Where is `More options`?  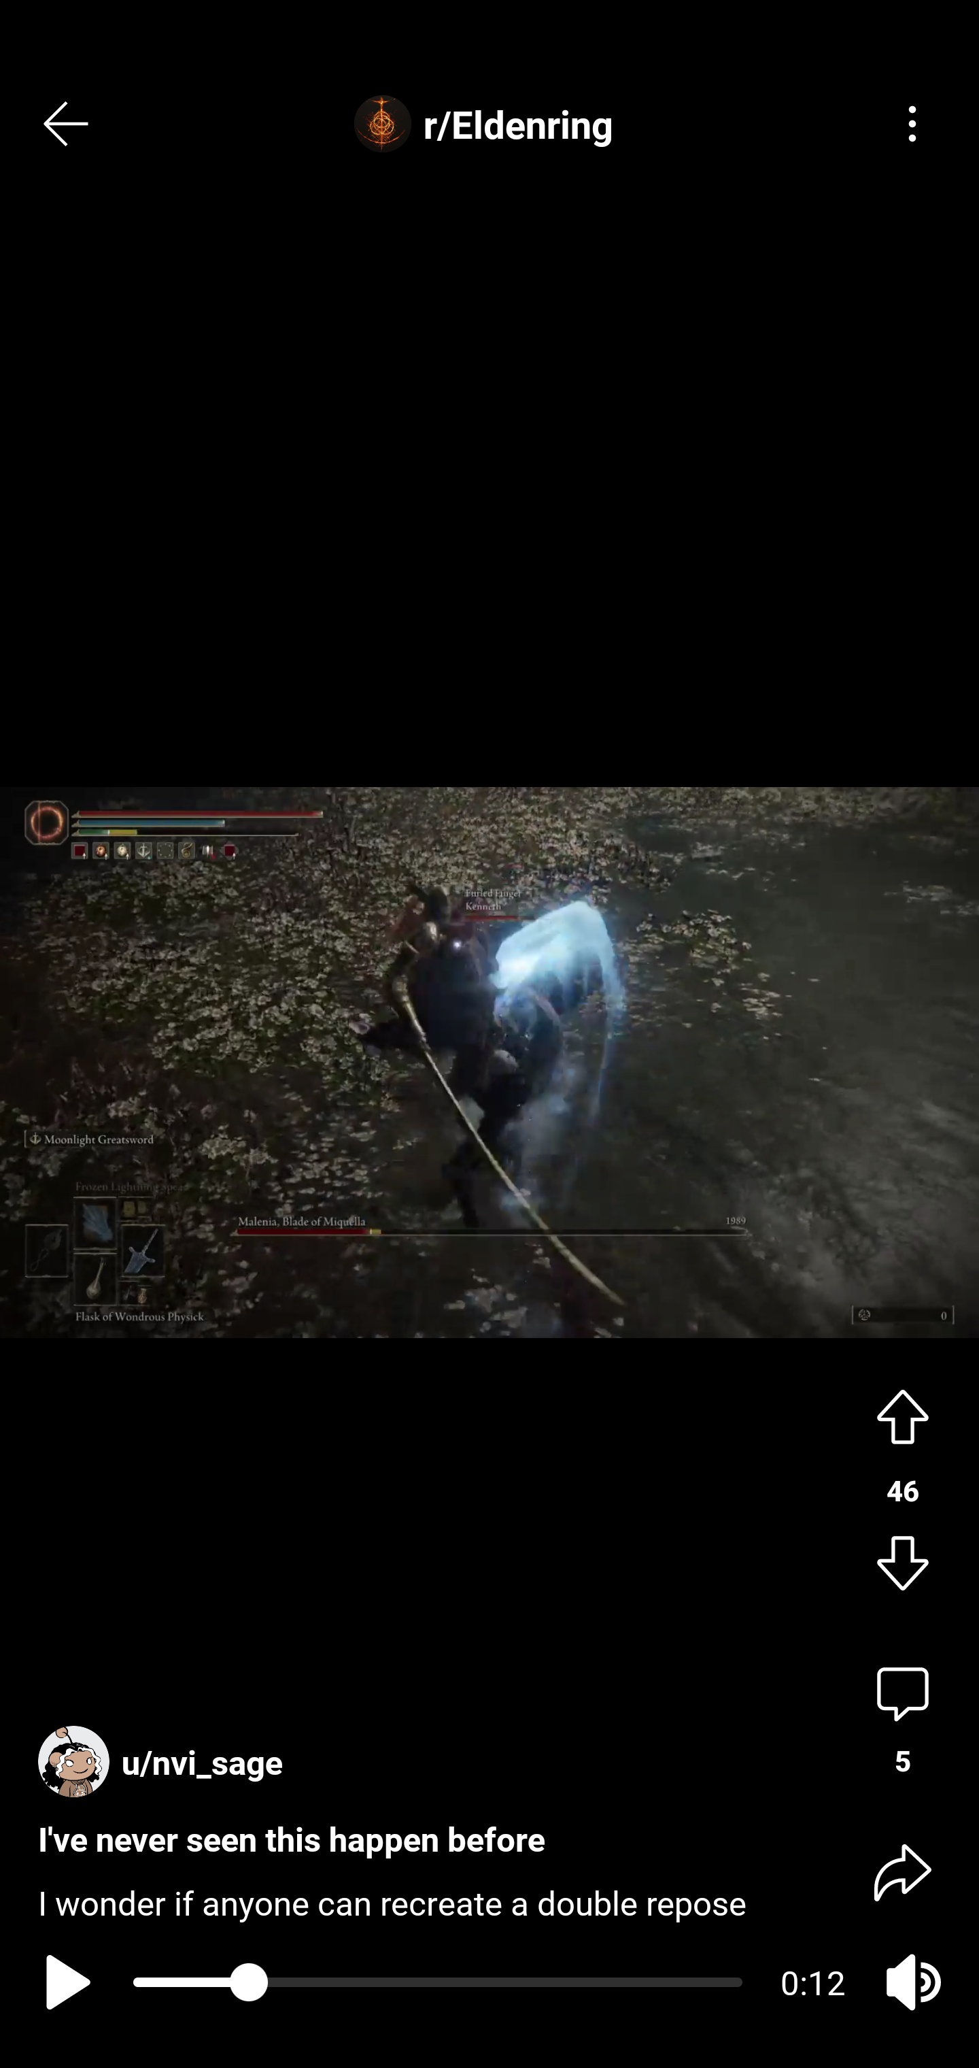 More options is located at coordinates (912, 124).